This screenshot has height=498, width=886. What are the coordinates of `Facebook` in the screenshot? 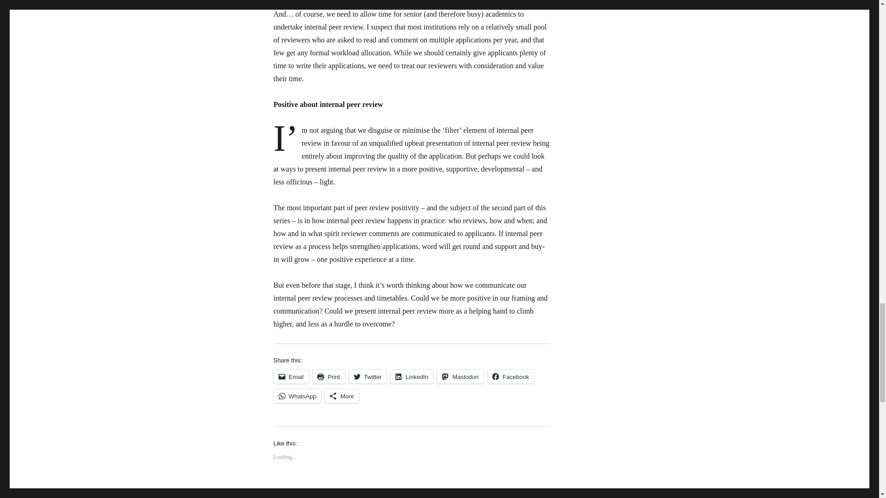 It's located at (510, 376).